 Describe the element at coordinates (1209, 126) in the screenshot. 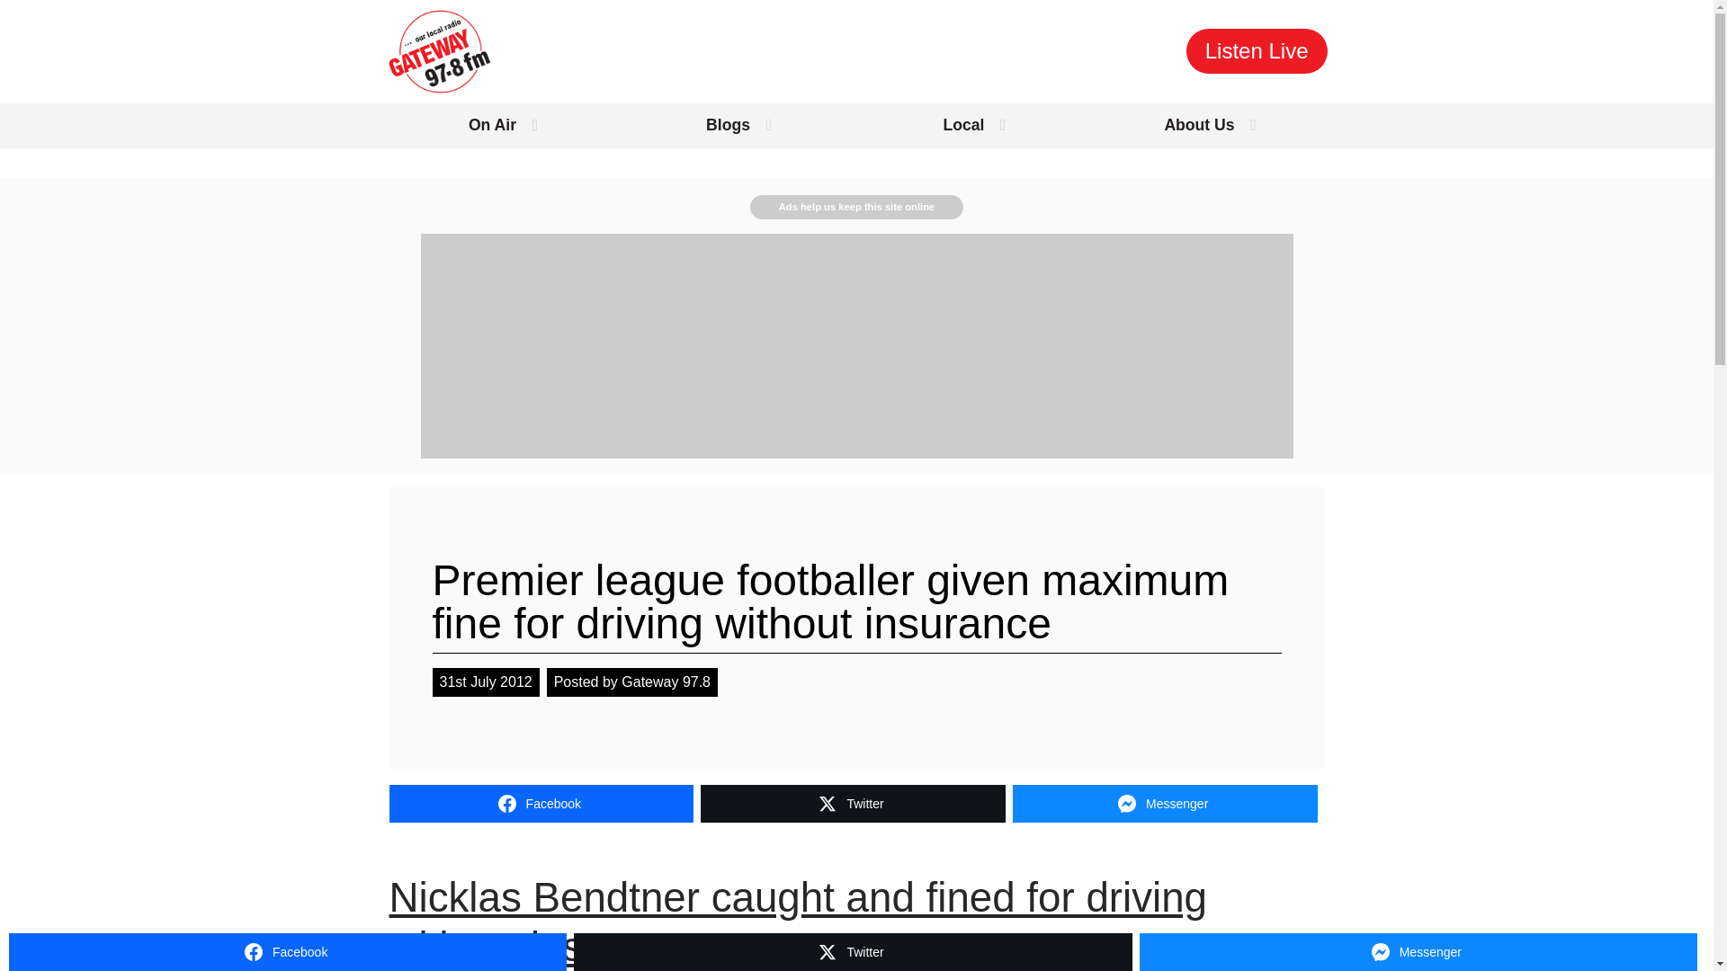

I see `Find out more about Gateway 97.8` at that location.